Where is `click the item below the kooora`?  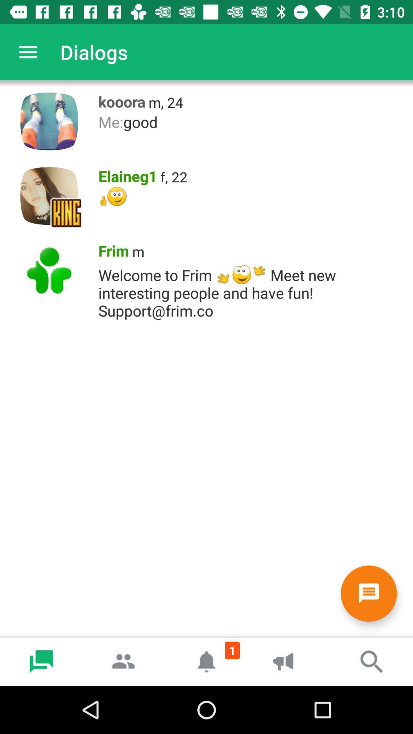 click the item below the kooora is located at coordinates (252, 122).